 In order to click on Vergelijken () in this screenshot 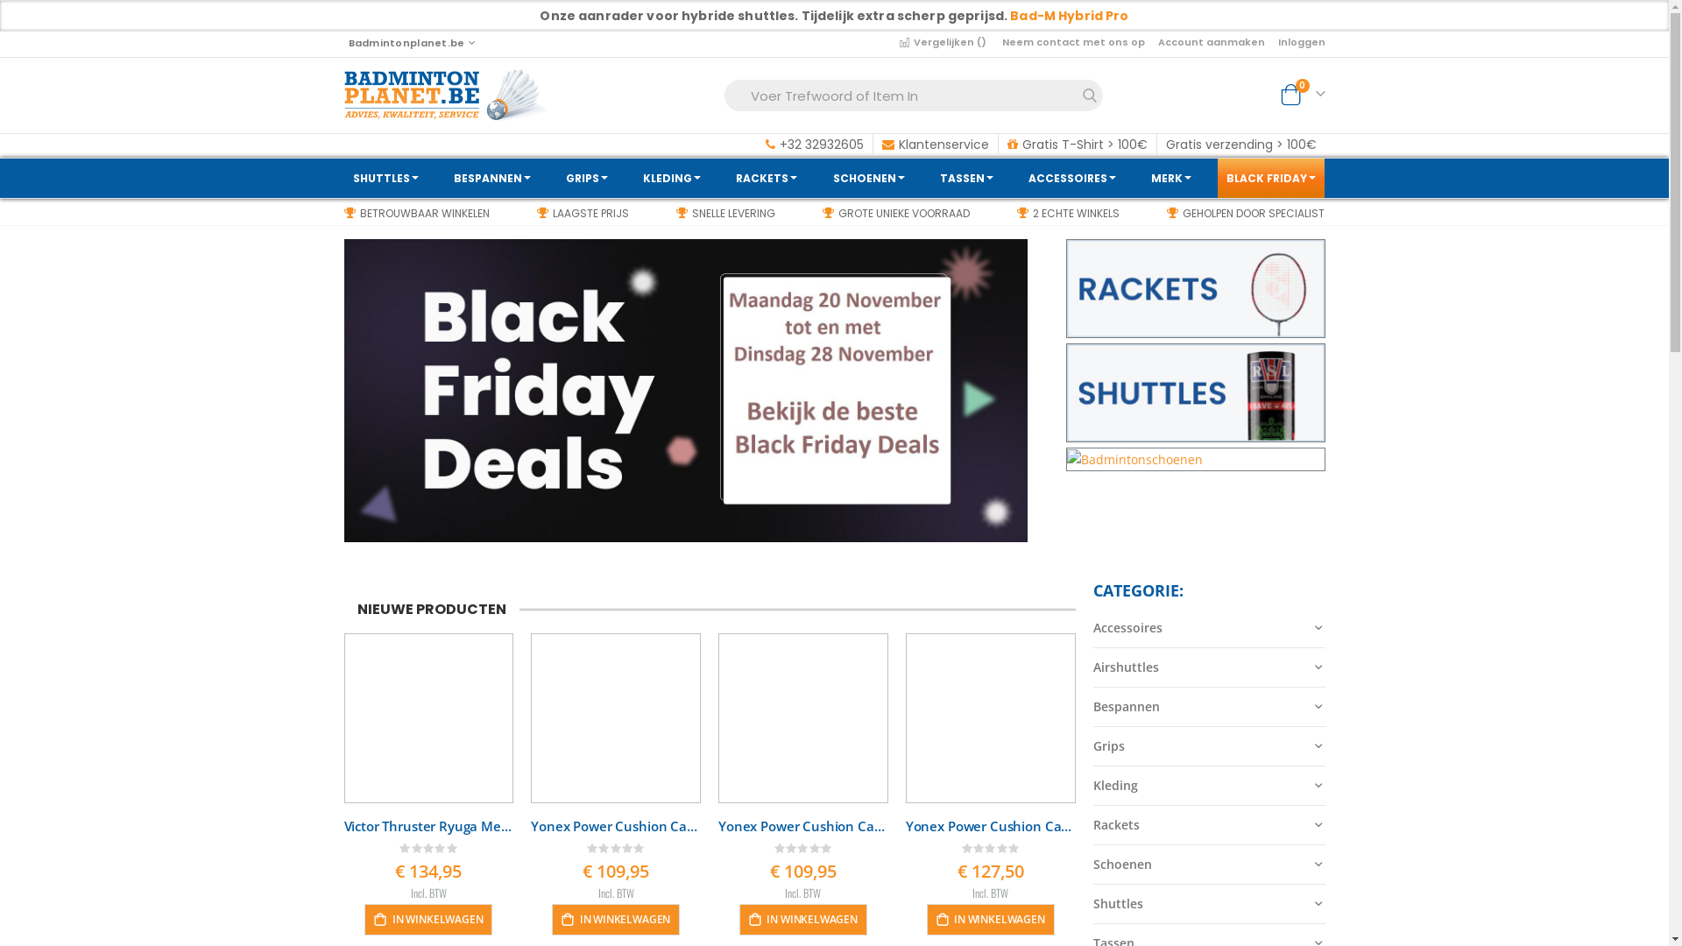, I will do `click(944, 42)`.